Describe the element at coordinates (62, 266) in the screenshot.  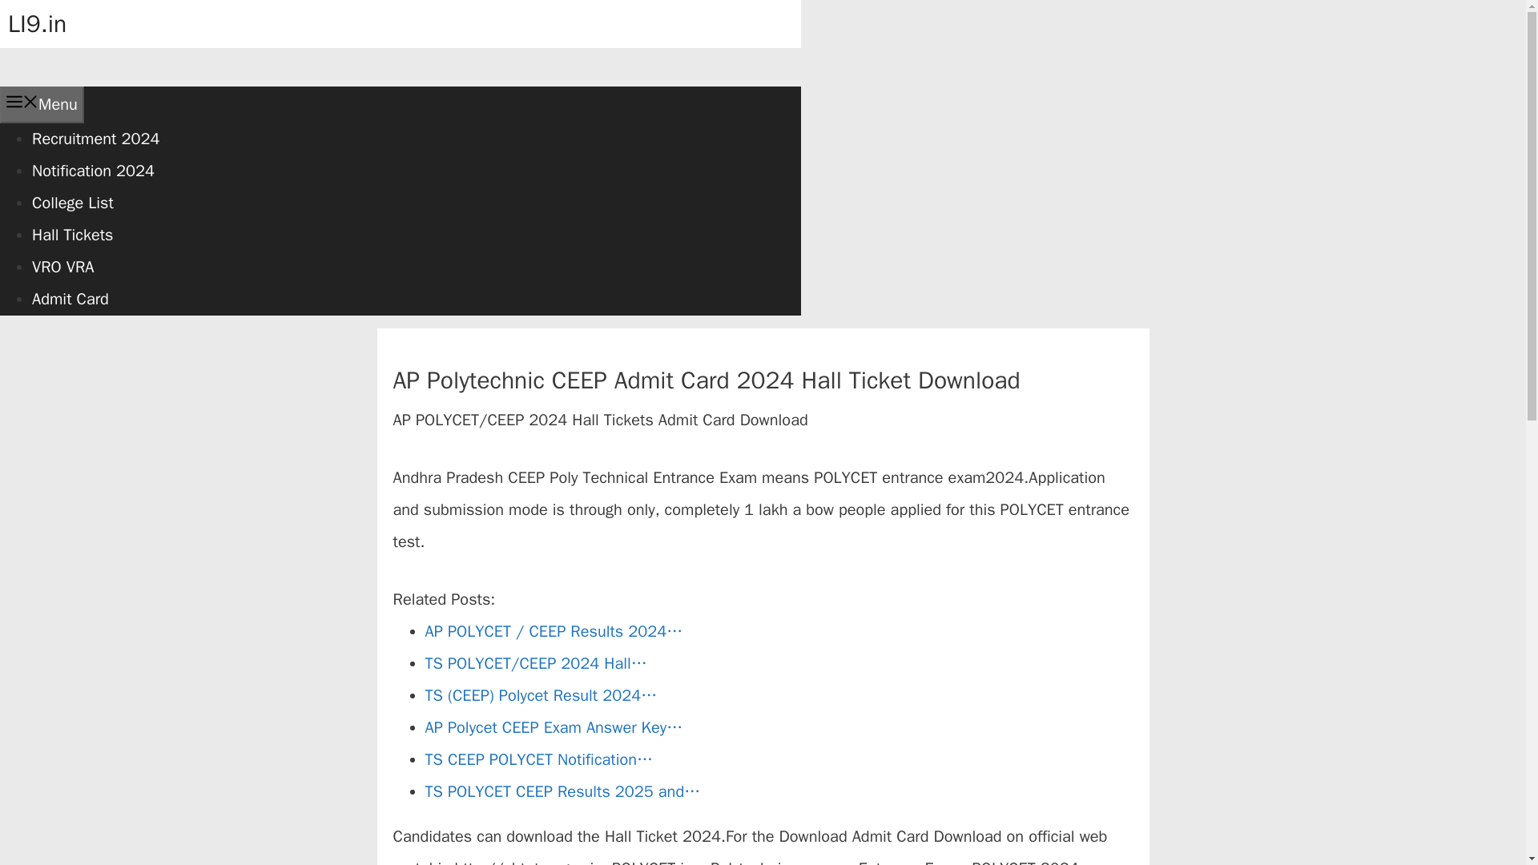
I see `VRO VRA` at that location.